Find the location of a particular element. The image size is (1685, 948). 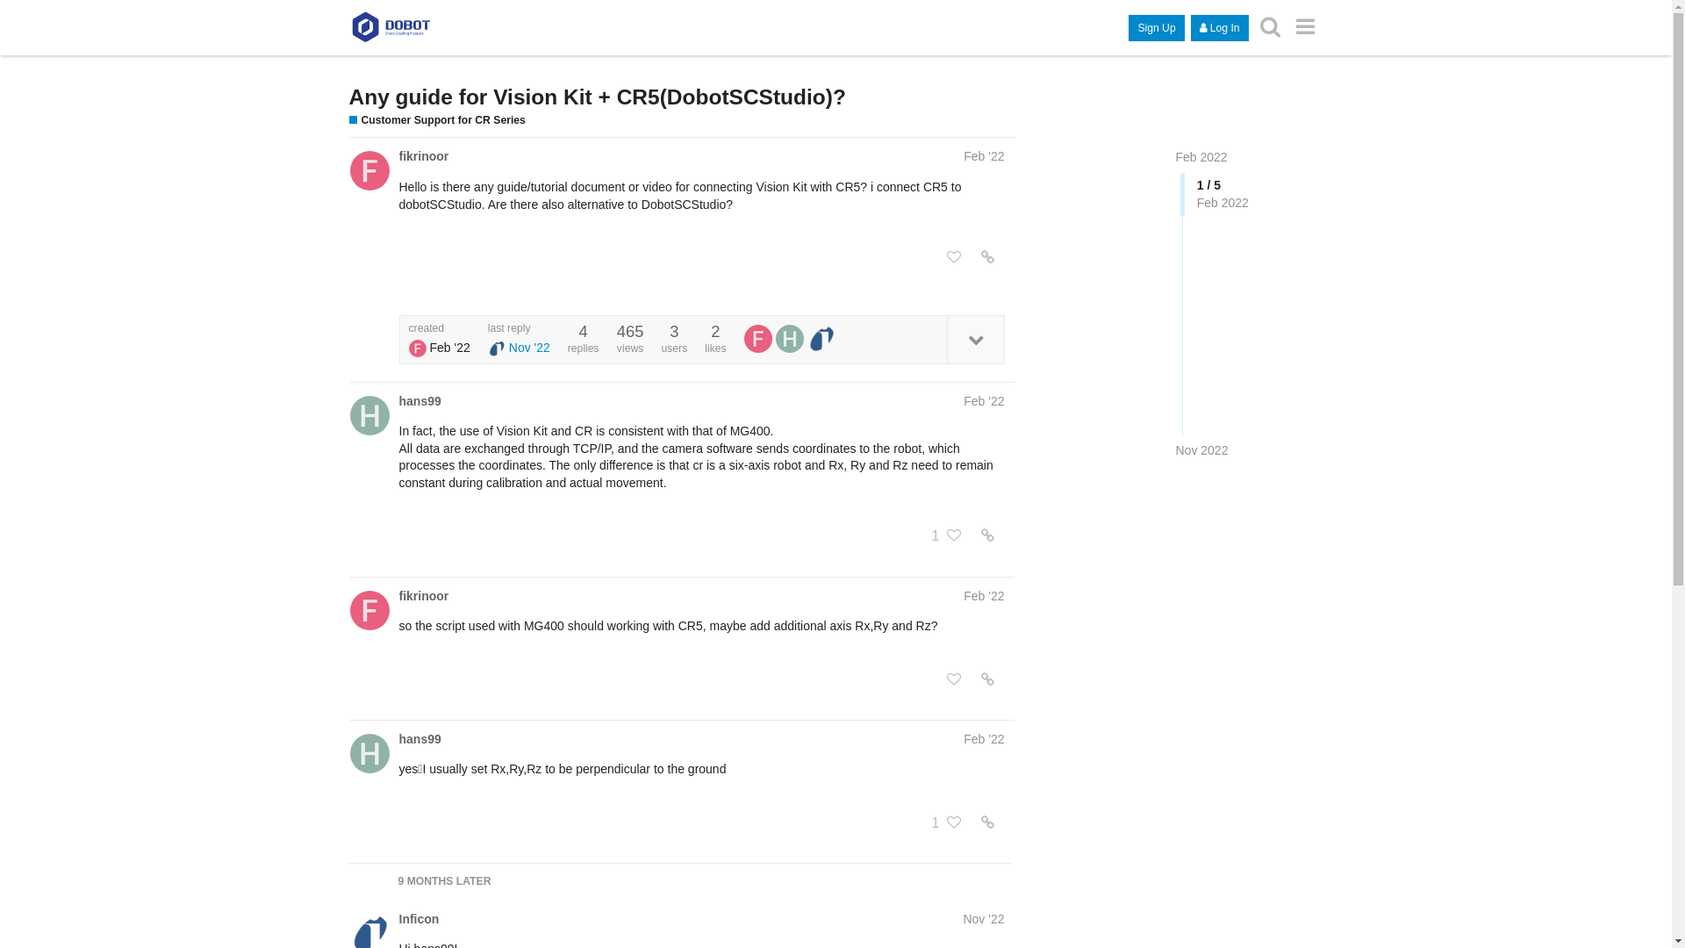

Log In is located at coordinates (1220, 28).